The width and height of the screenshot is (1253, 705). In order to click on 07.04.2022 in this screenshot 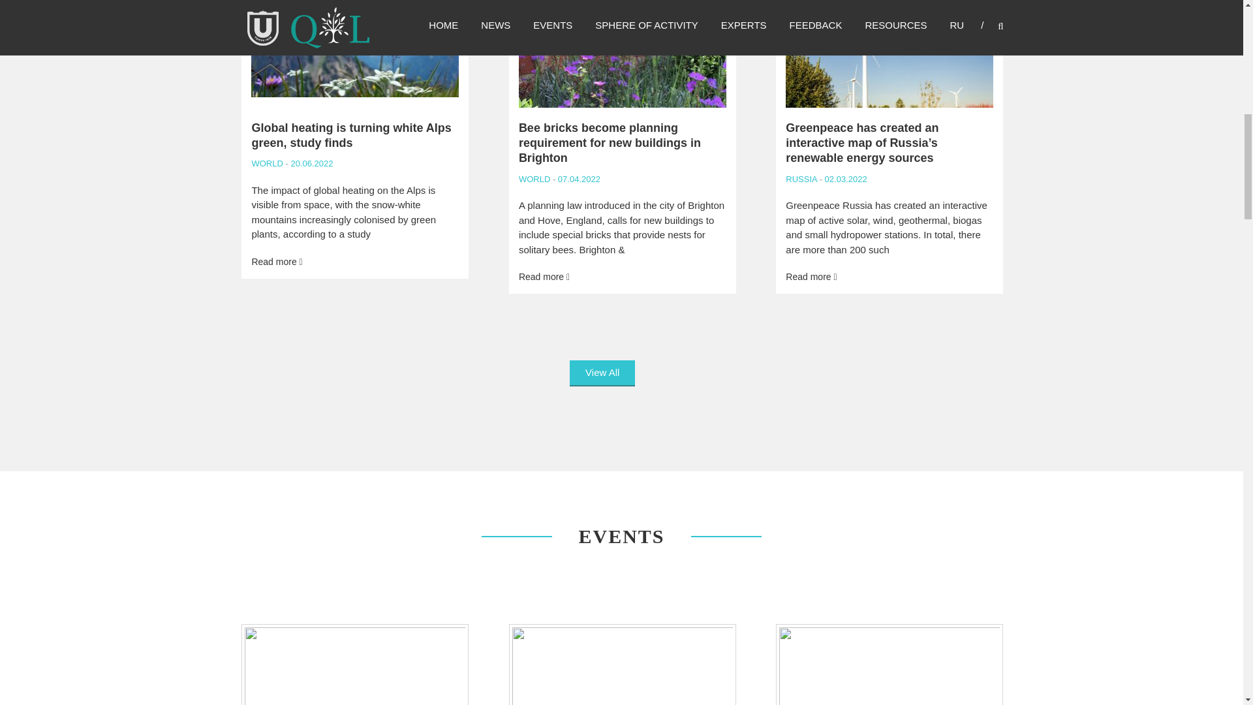, I will do `click(577, 179)`.